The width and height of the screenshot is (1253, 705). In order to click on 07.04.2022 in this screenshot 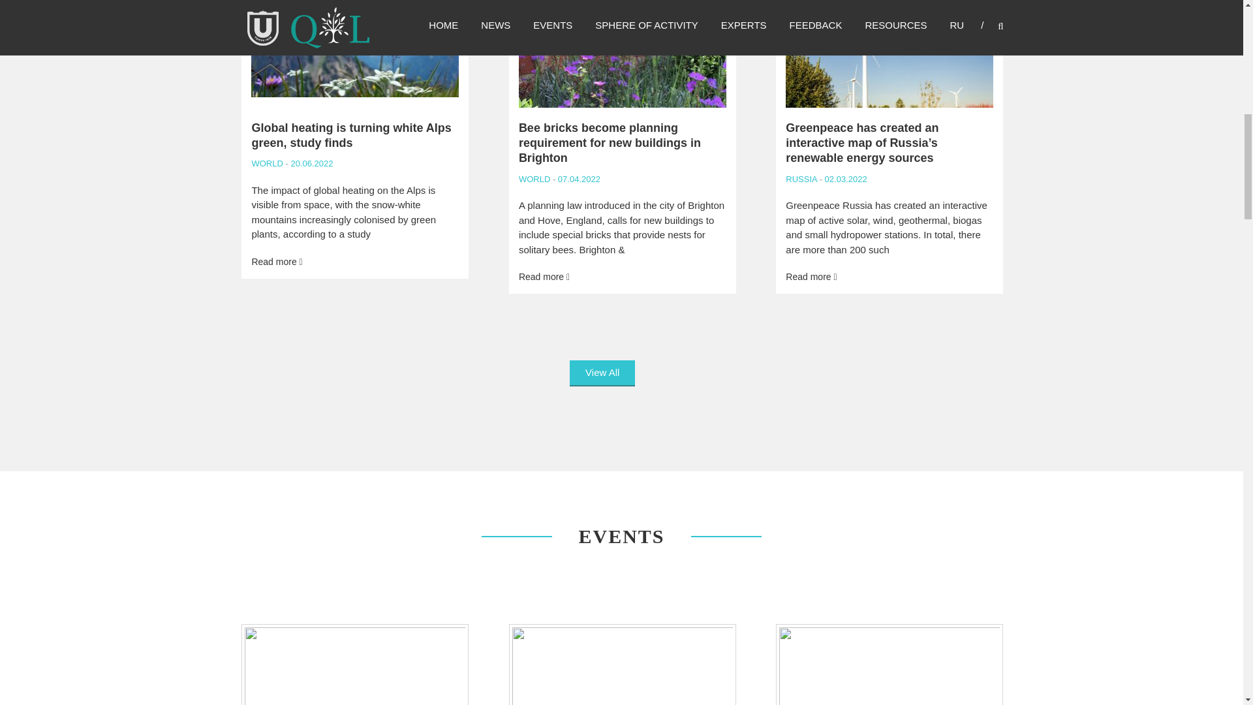, I will do `click(577, 179)`.